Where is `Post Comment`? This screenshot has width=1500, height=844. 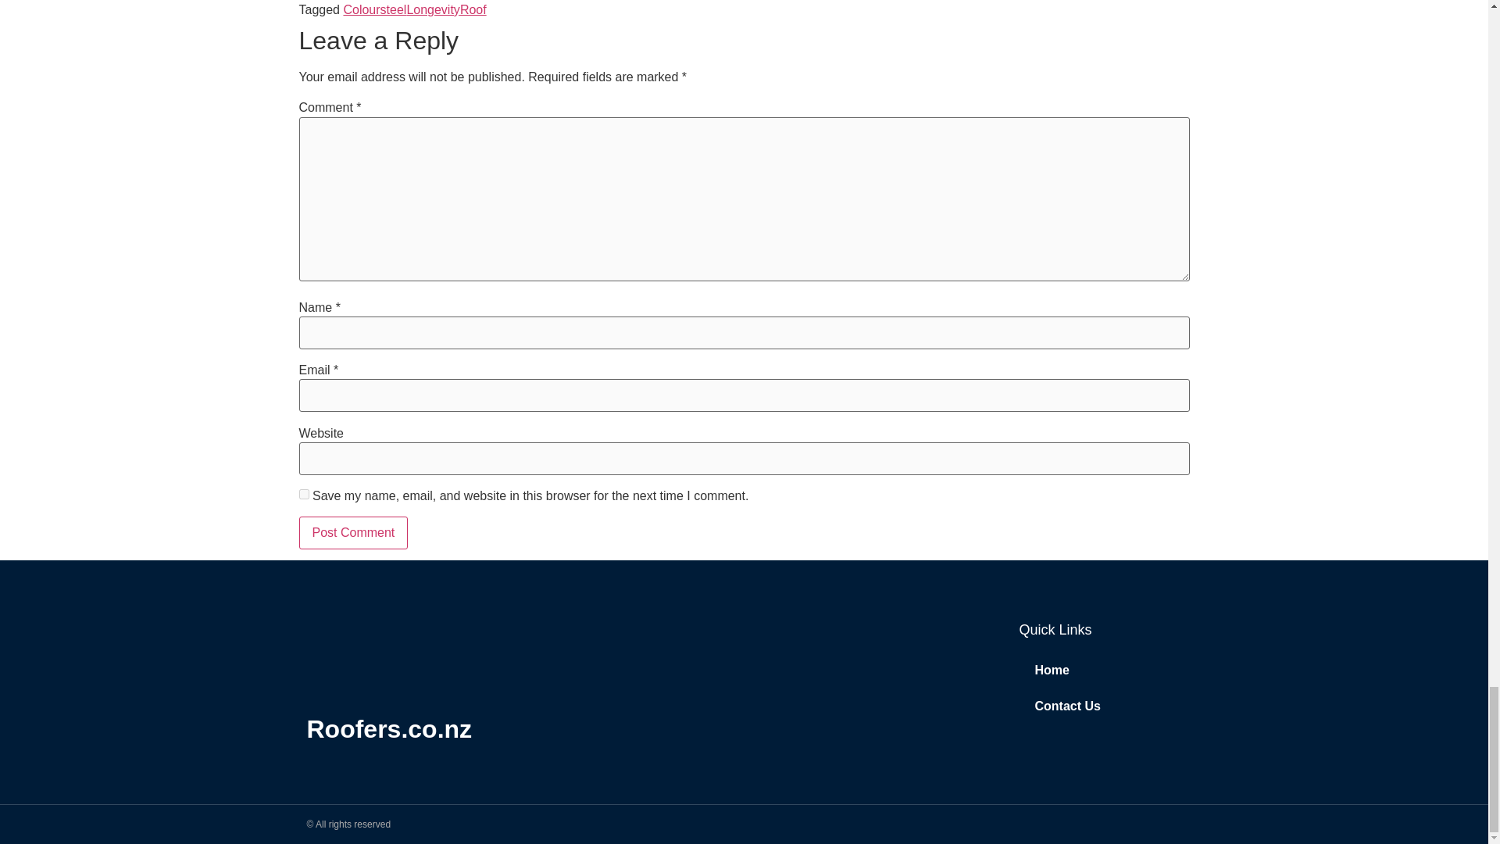 Post Comment is located at coordinates (353, 533).